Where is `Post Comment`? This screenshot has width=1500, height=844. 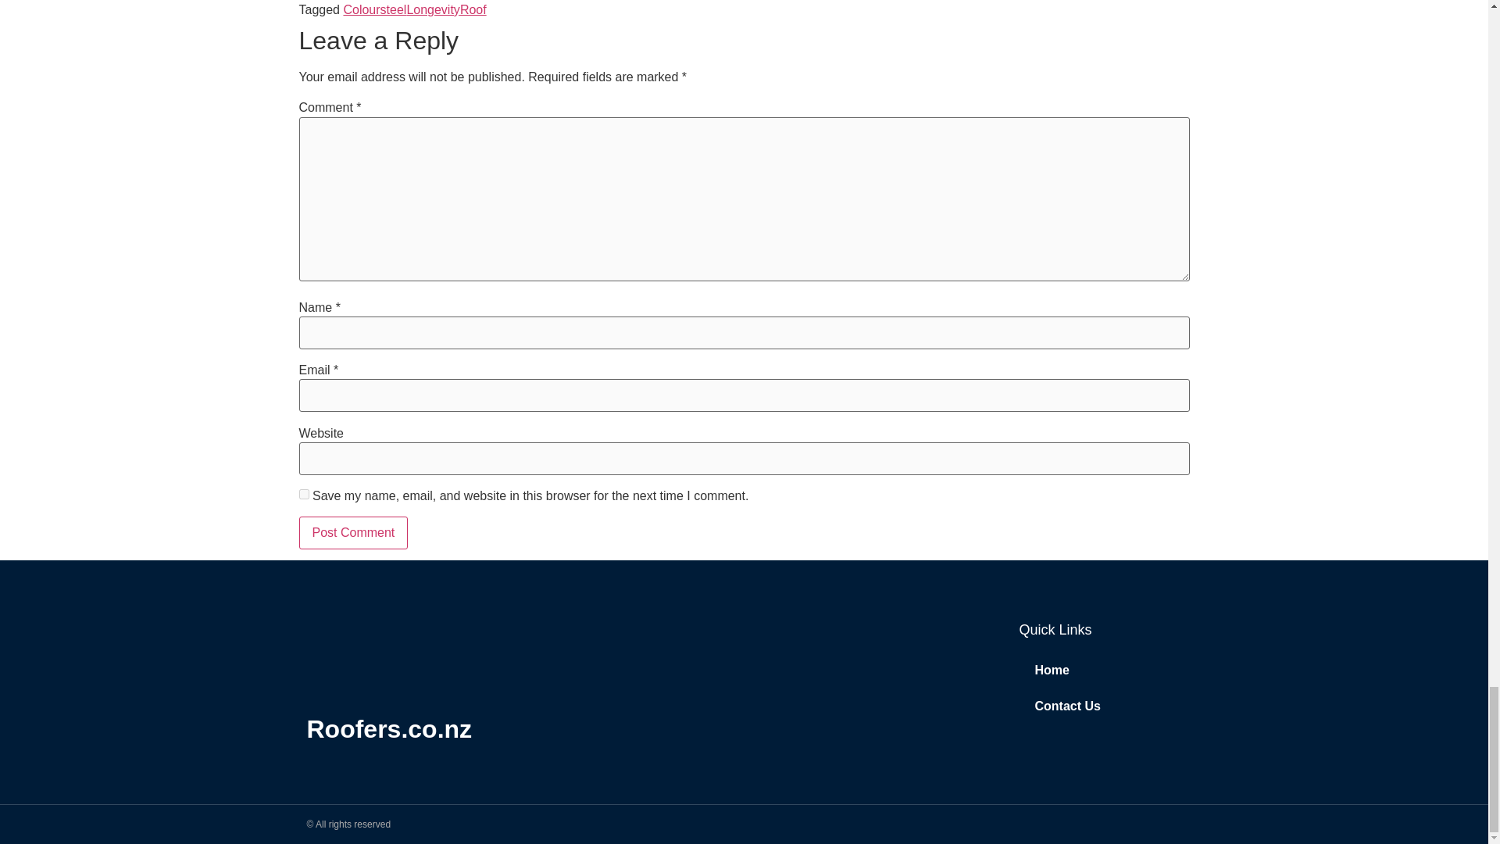 Post Comment is located at coordinates (353, 533).